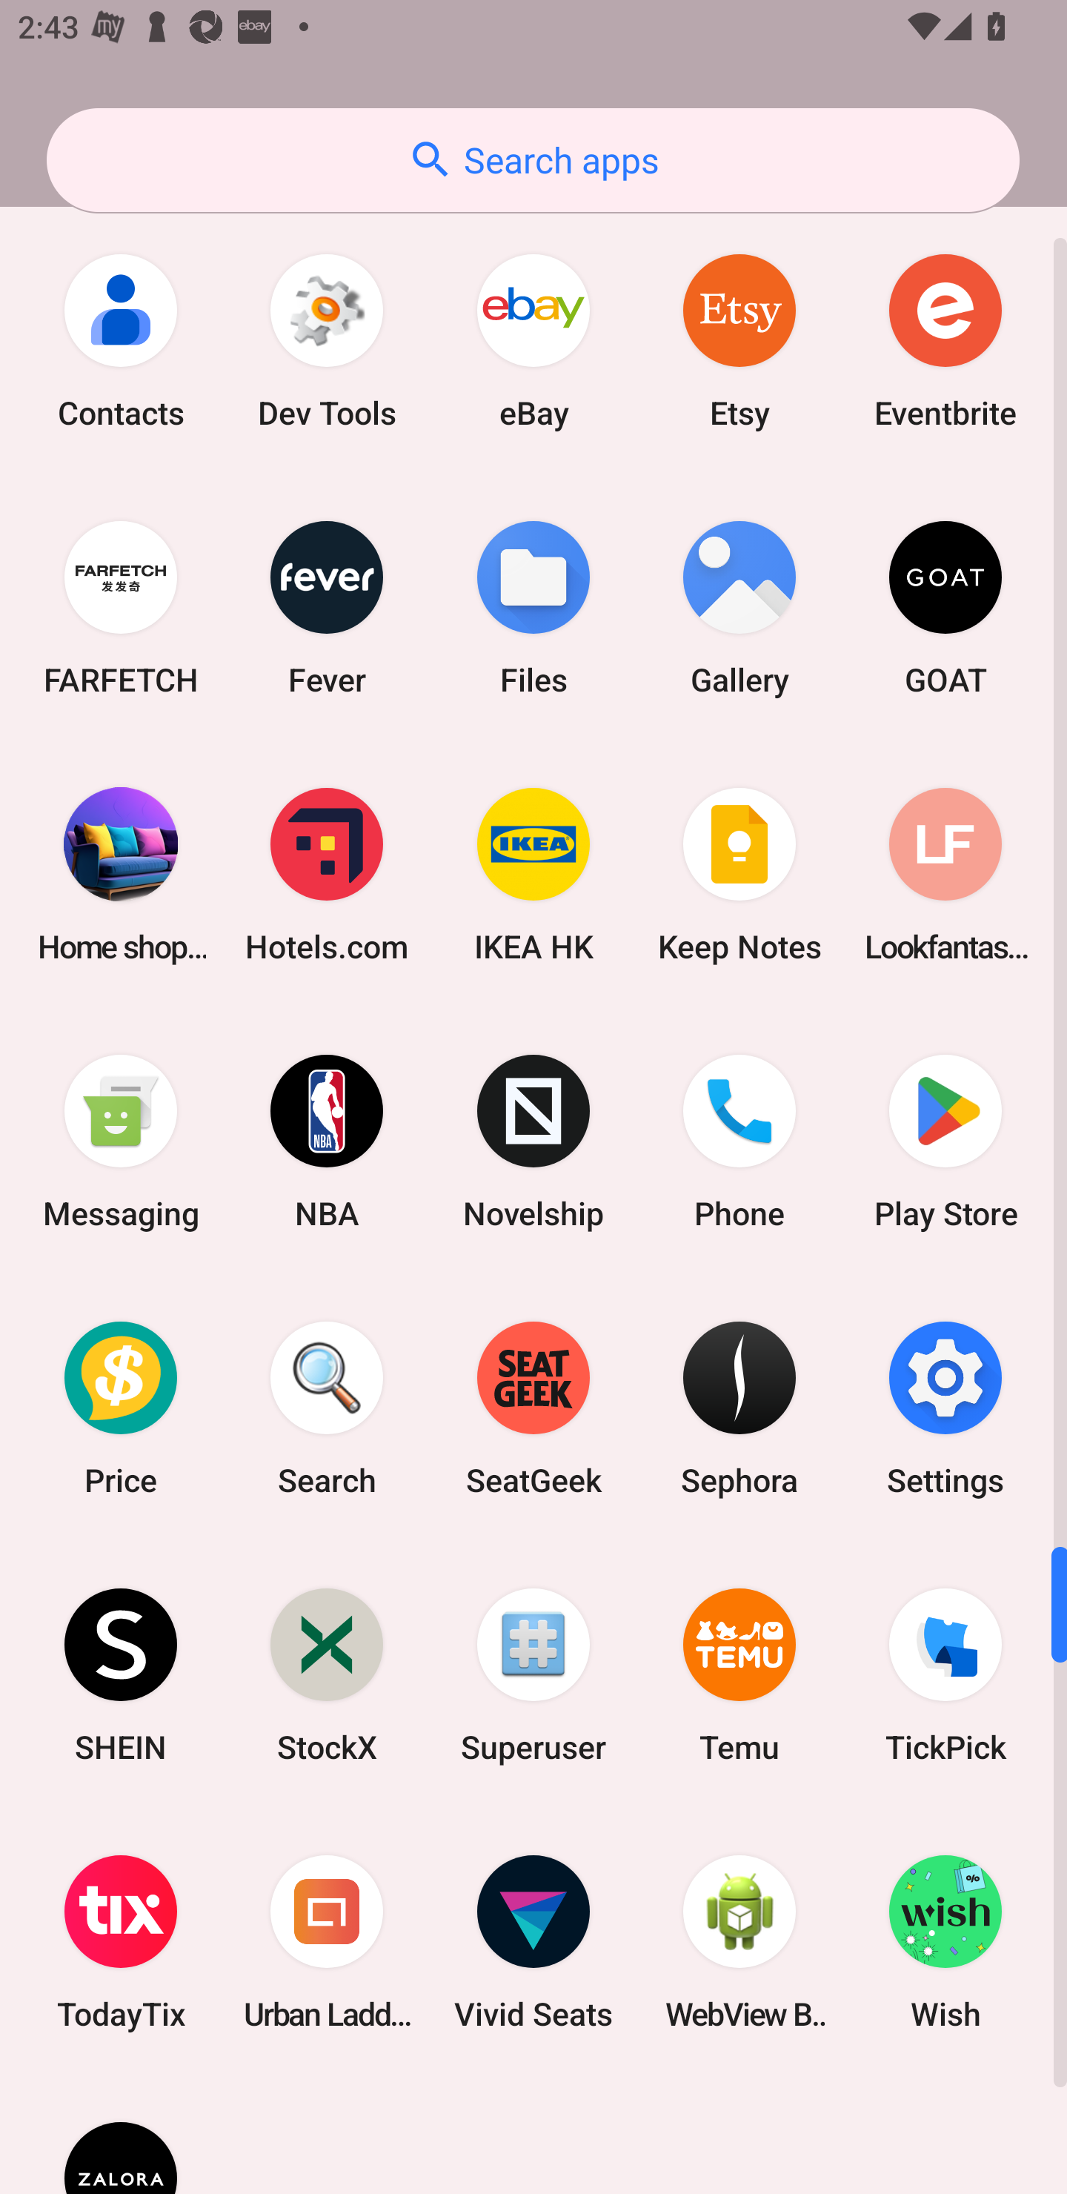 Image resolution: width=1067 pixels, height=2194 pixels. I want to click on Etsy, so click(739, 341).